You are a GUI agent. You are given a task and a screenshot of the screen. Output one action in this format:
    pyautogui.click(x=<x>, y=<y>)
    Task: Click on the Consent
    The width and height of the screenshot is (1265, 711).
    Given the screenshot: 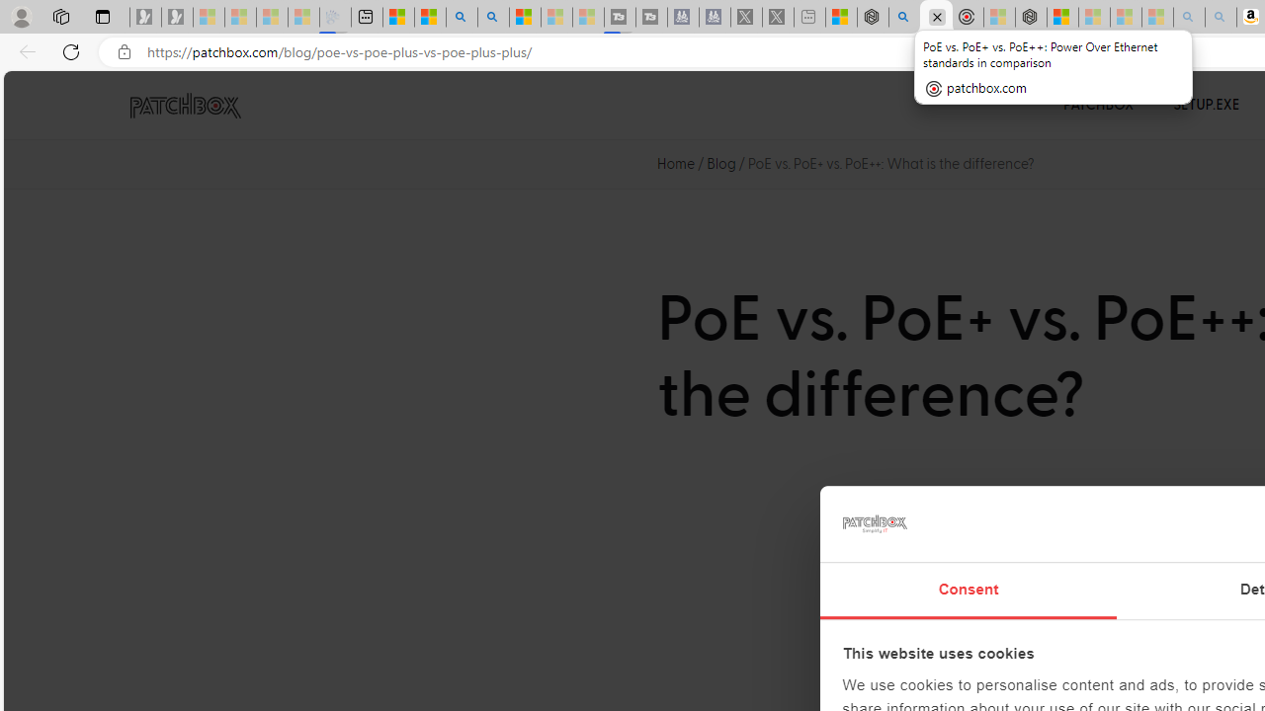 What is the action you would take?
    pyautogui.click(x=969, y=591)
    